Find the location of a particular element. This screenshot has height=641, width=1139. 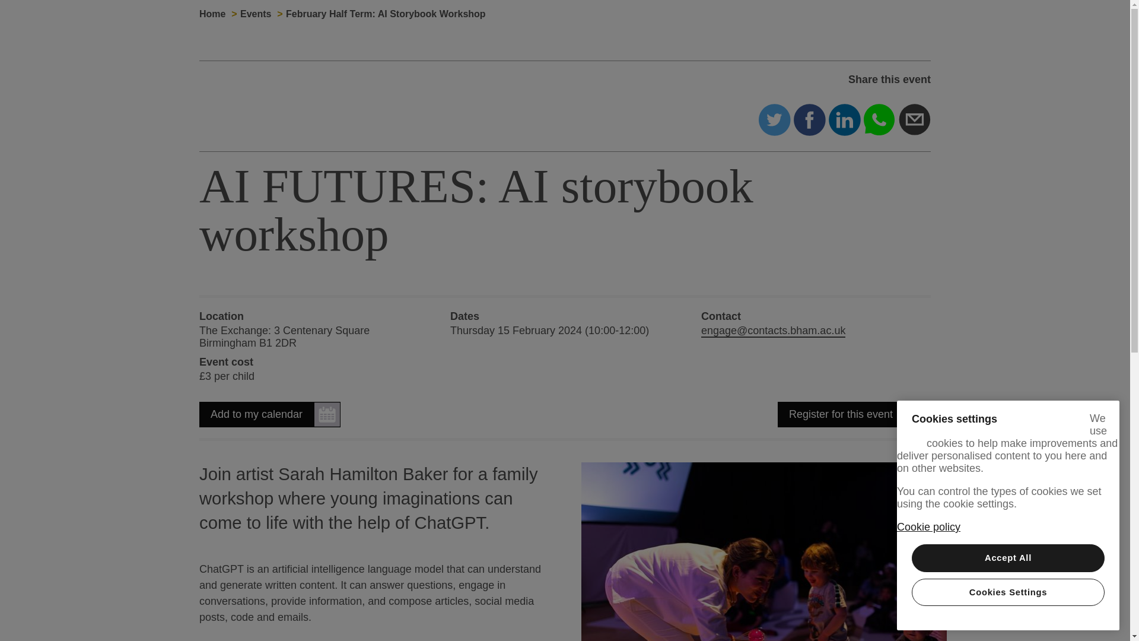

Share in LinkedIn is located at coordinates (845, 119).